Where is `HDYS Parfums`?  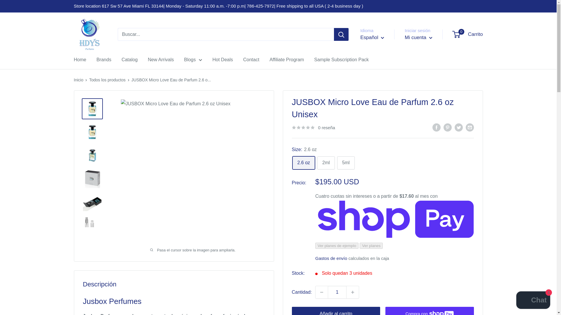 HDYS Parfums is located at coordinates (89, 34).